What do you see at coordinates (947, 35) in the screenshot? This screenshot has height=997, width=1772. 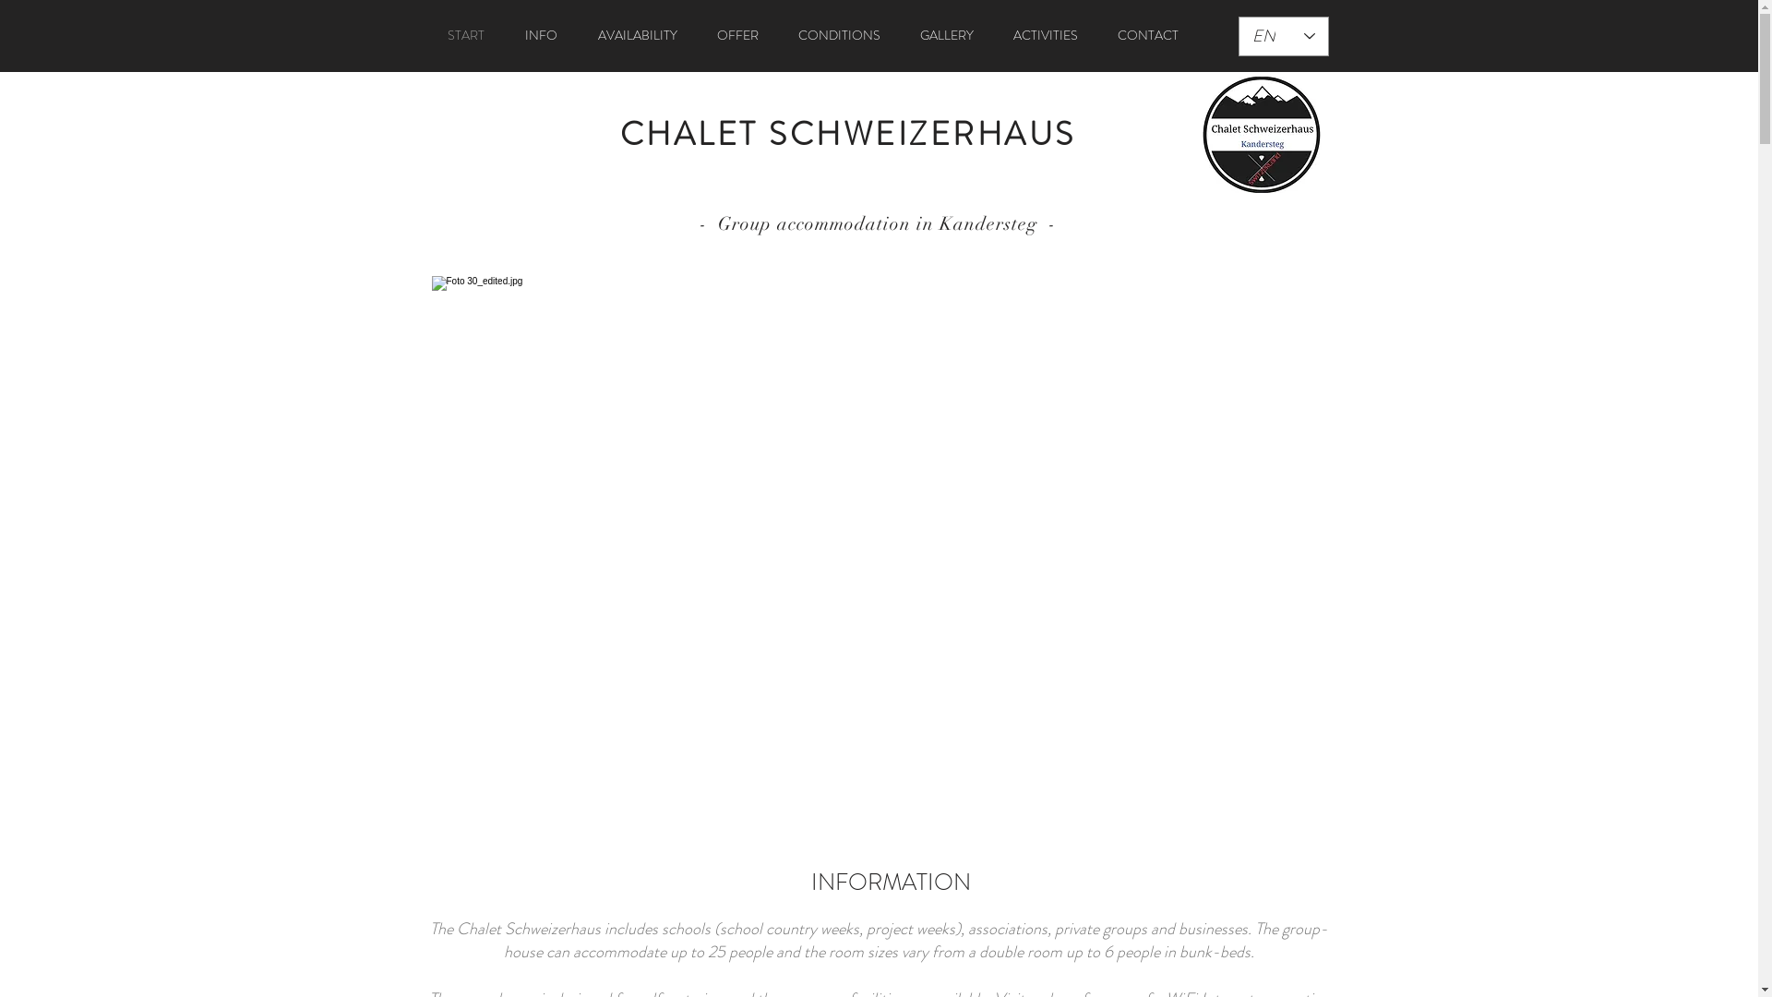 I see `GALLERY` at bounding box center [947, 35].